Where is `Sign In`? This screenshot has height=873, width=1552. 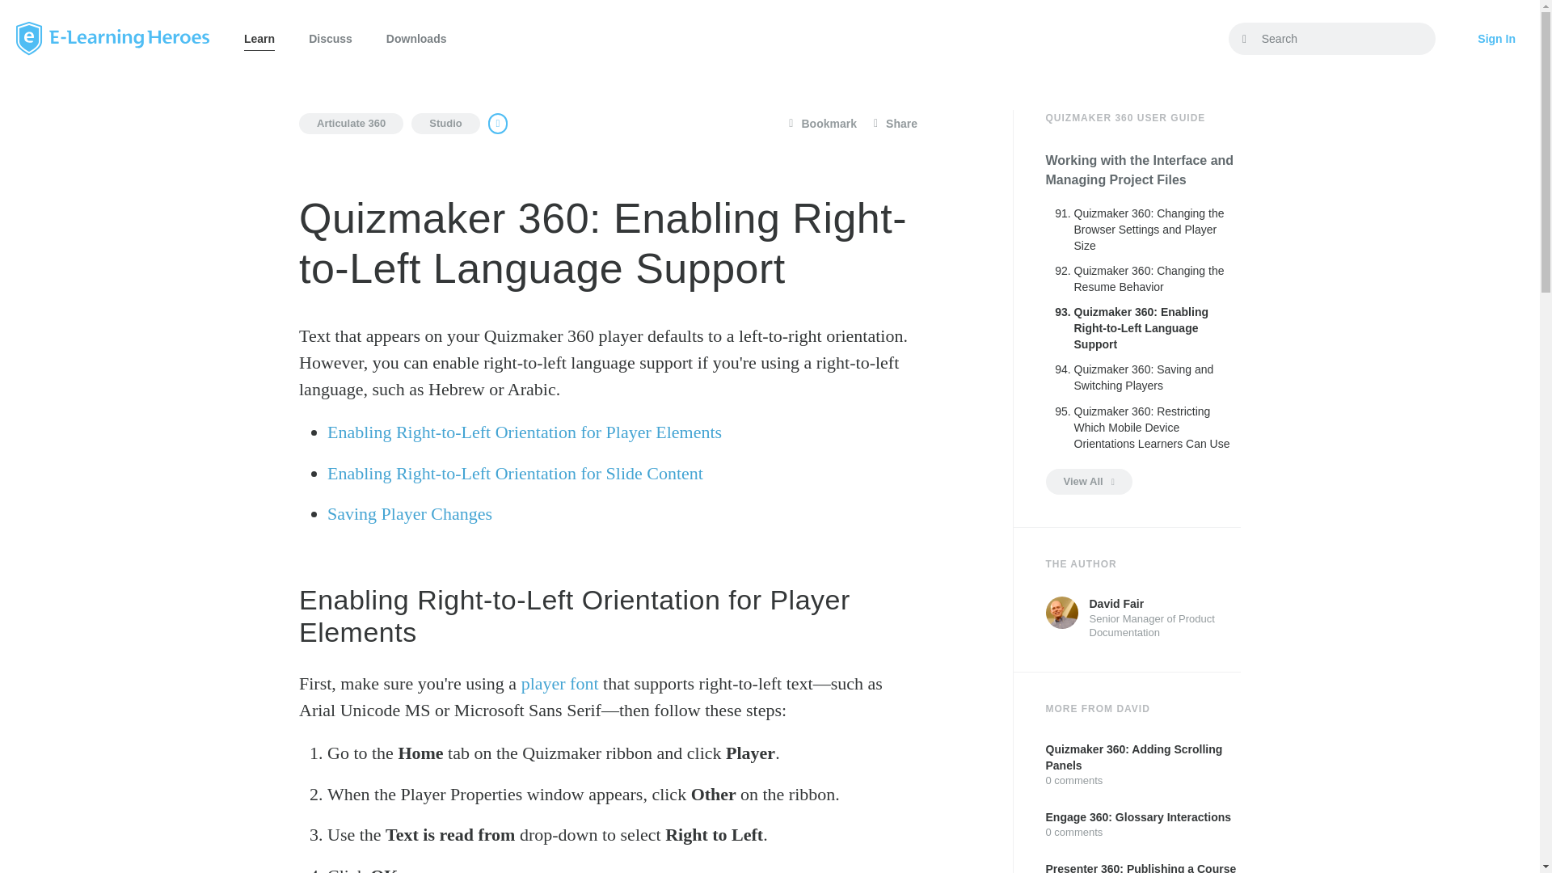 Sign In is located at coordinates (1496, 39).